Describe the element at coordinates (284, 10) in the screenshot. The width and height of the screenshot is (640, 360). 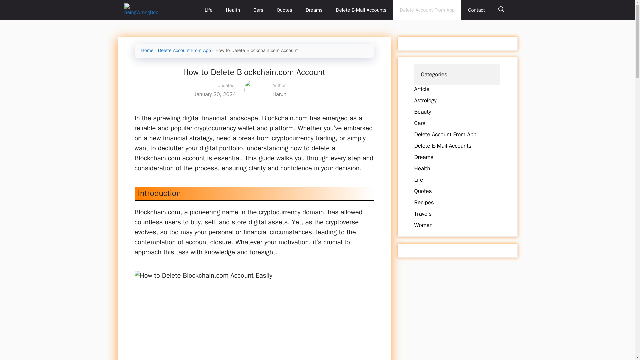
I see `Quotes` at that location.